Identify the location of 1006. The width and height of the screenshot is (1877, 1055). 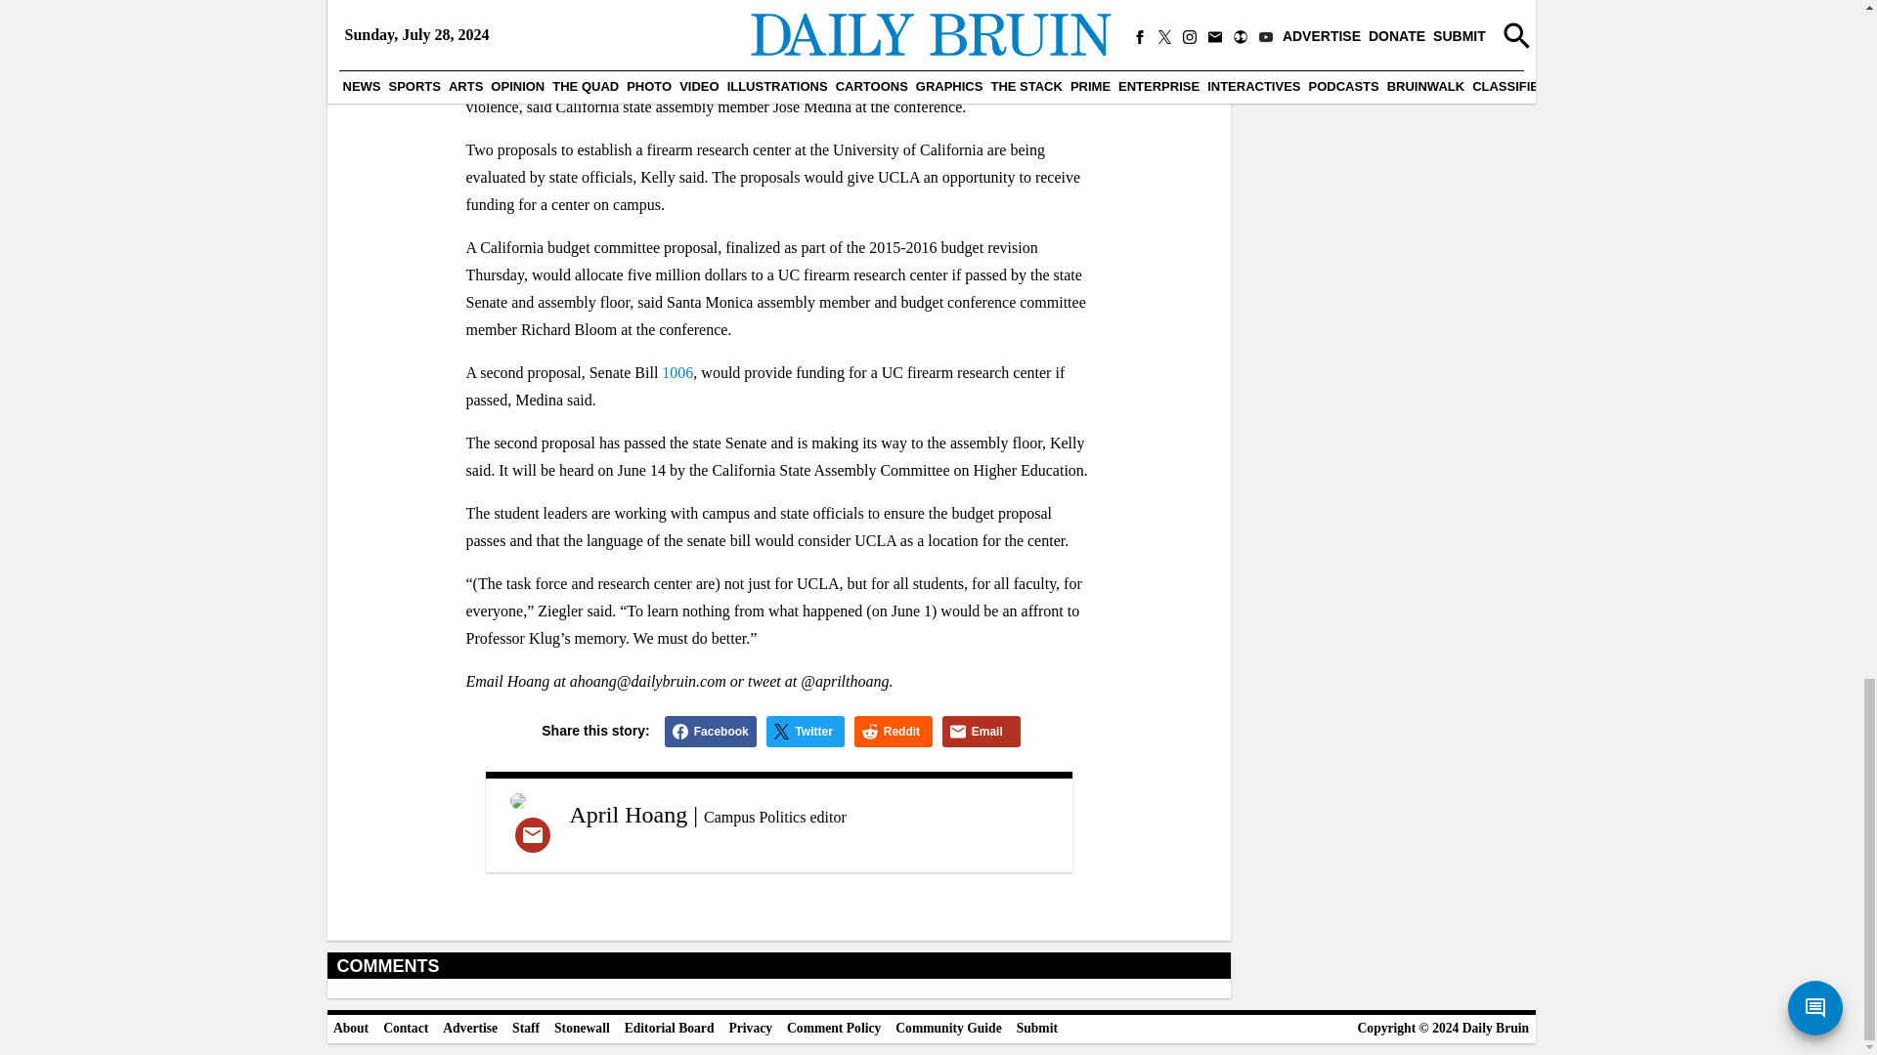
(677, 371).